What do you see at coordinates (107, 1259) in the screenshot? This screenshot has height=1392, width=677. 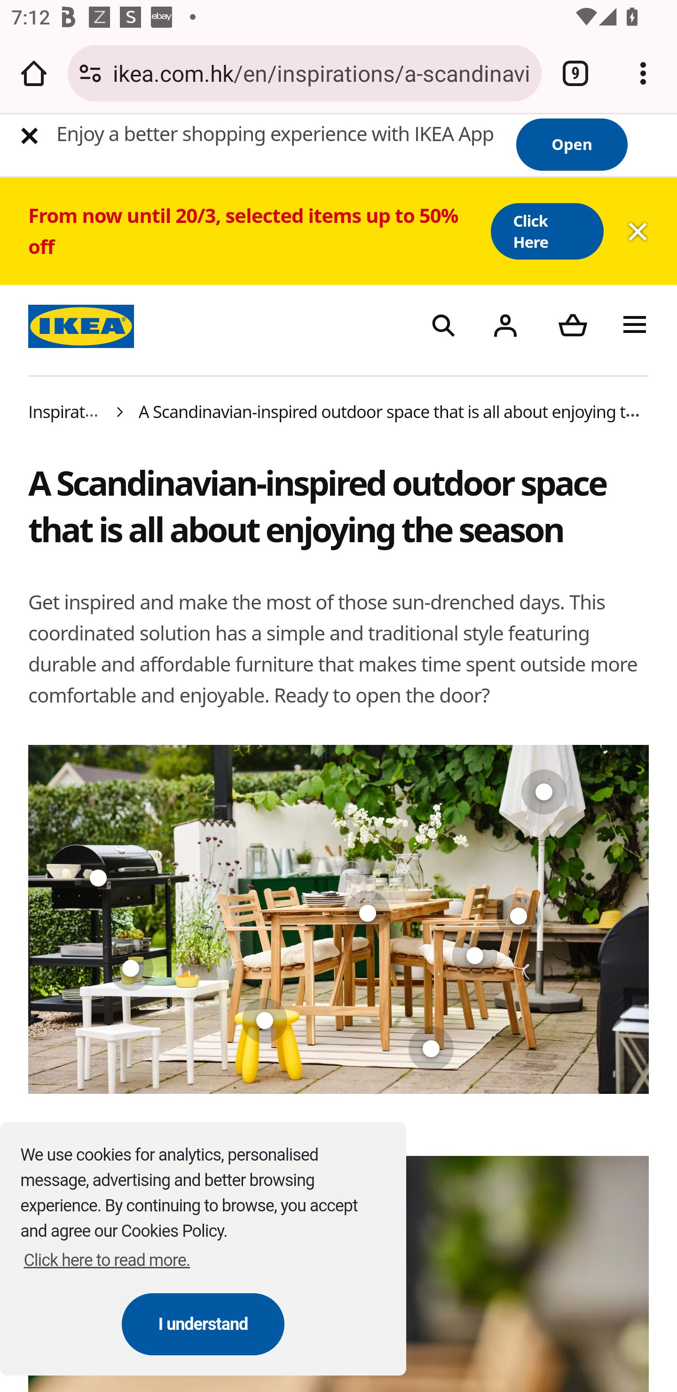 I see `learn more about cookies` at bounding box center [107, 1259].